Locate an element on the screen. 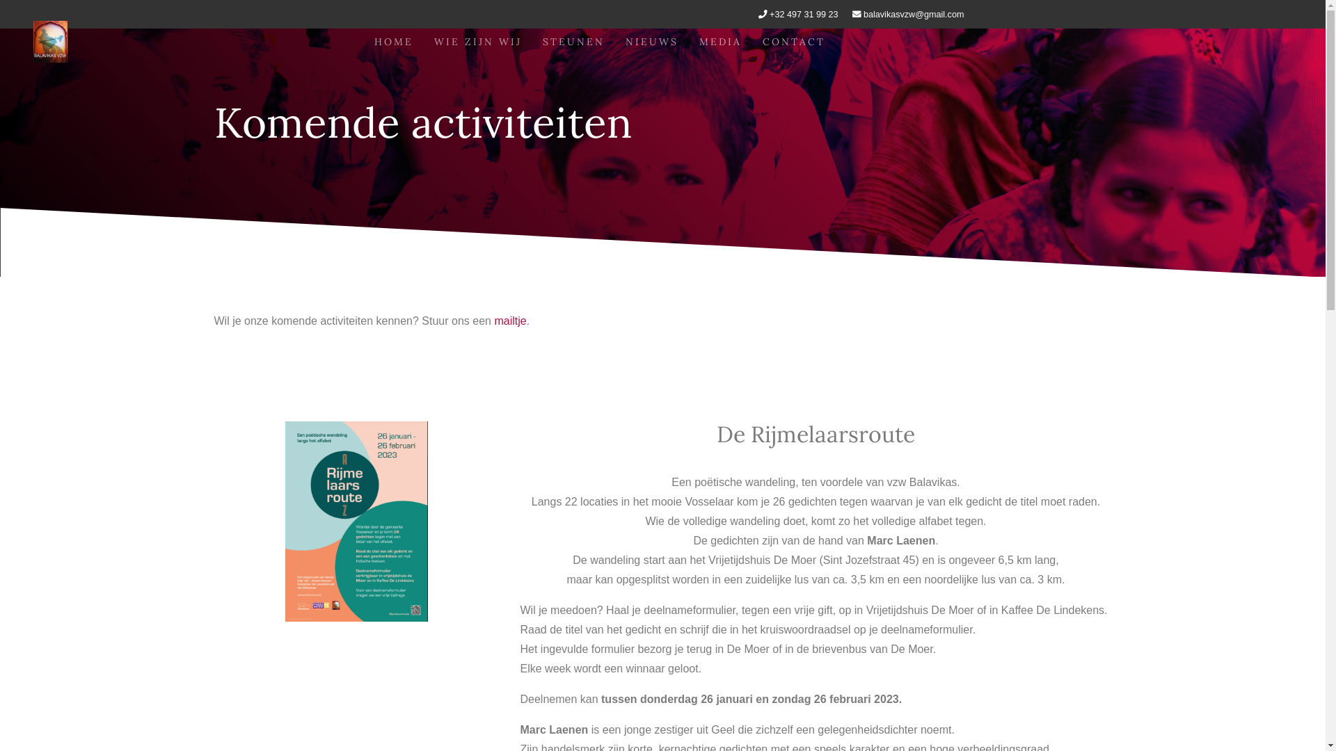  +32 497 31 99 23 is located at coordinates (804, 15).